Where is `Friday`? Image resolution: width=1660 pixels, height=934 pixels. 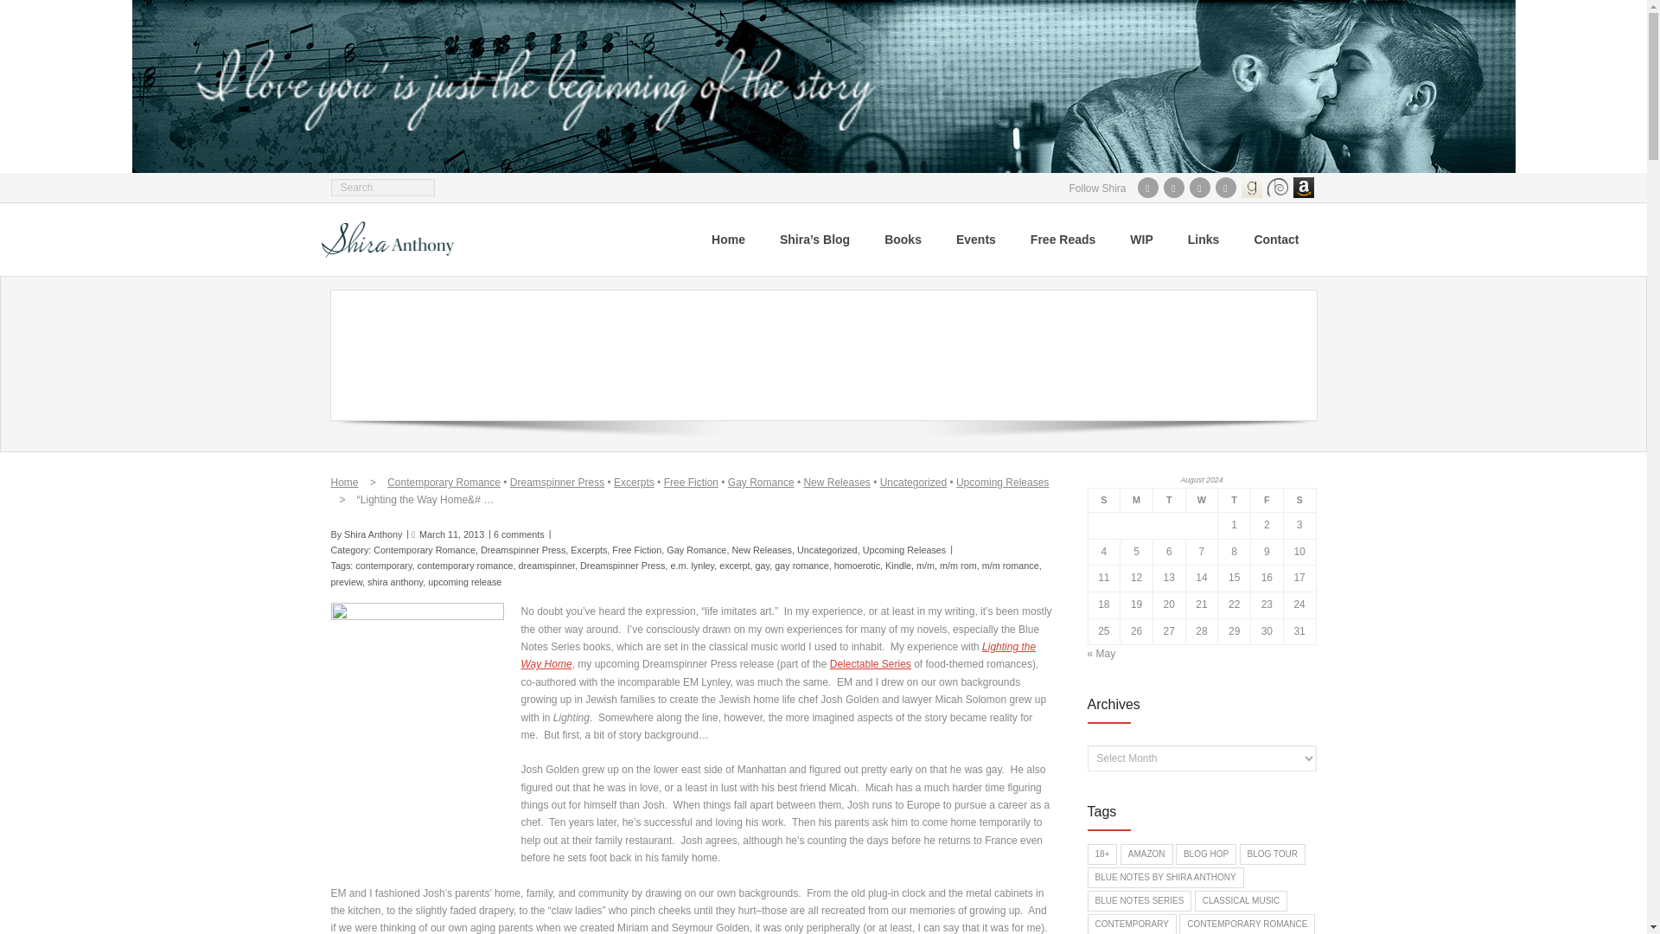
Friday is located at coordinates (1267, 499).